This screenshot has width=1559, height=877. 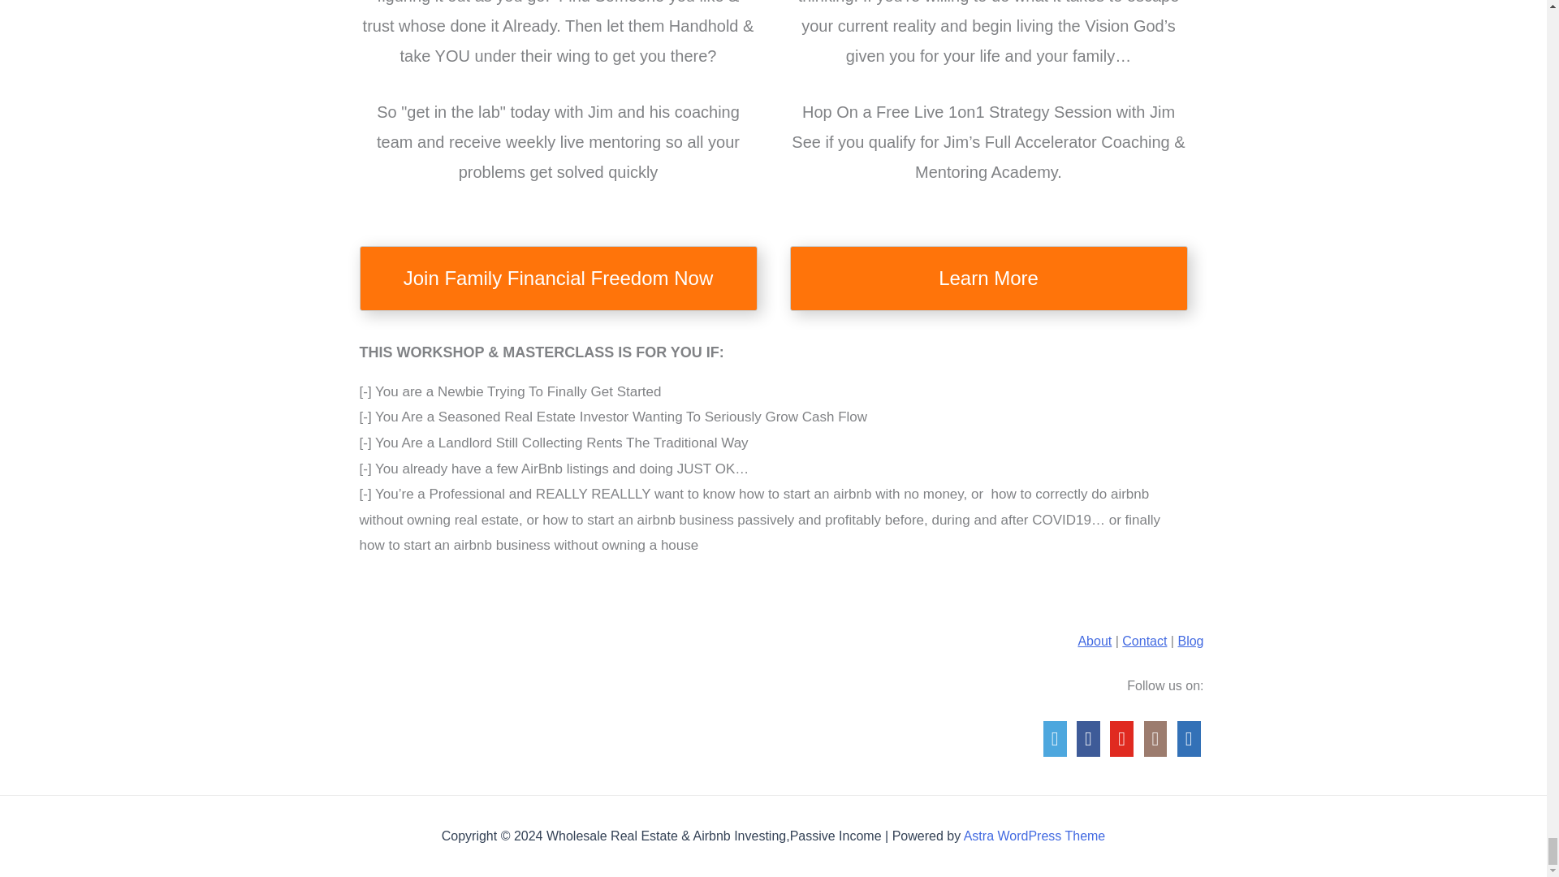 What do you see at coordinates (1034, 835) in the screenshot?
I see `Astra WordPress Theme` at bounding box center [1034, 835].